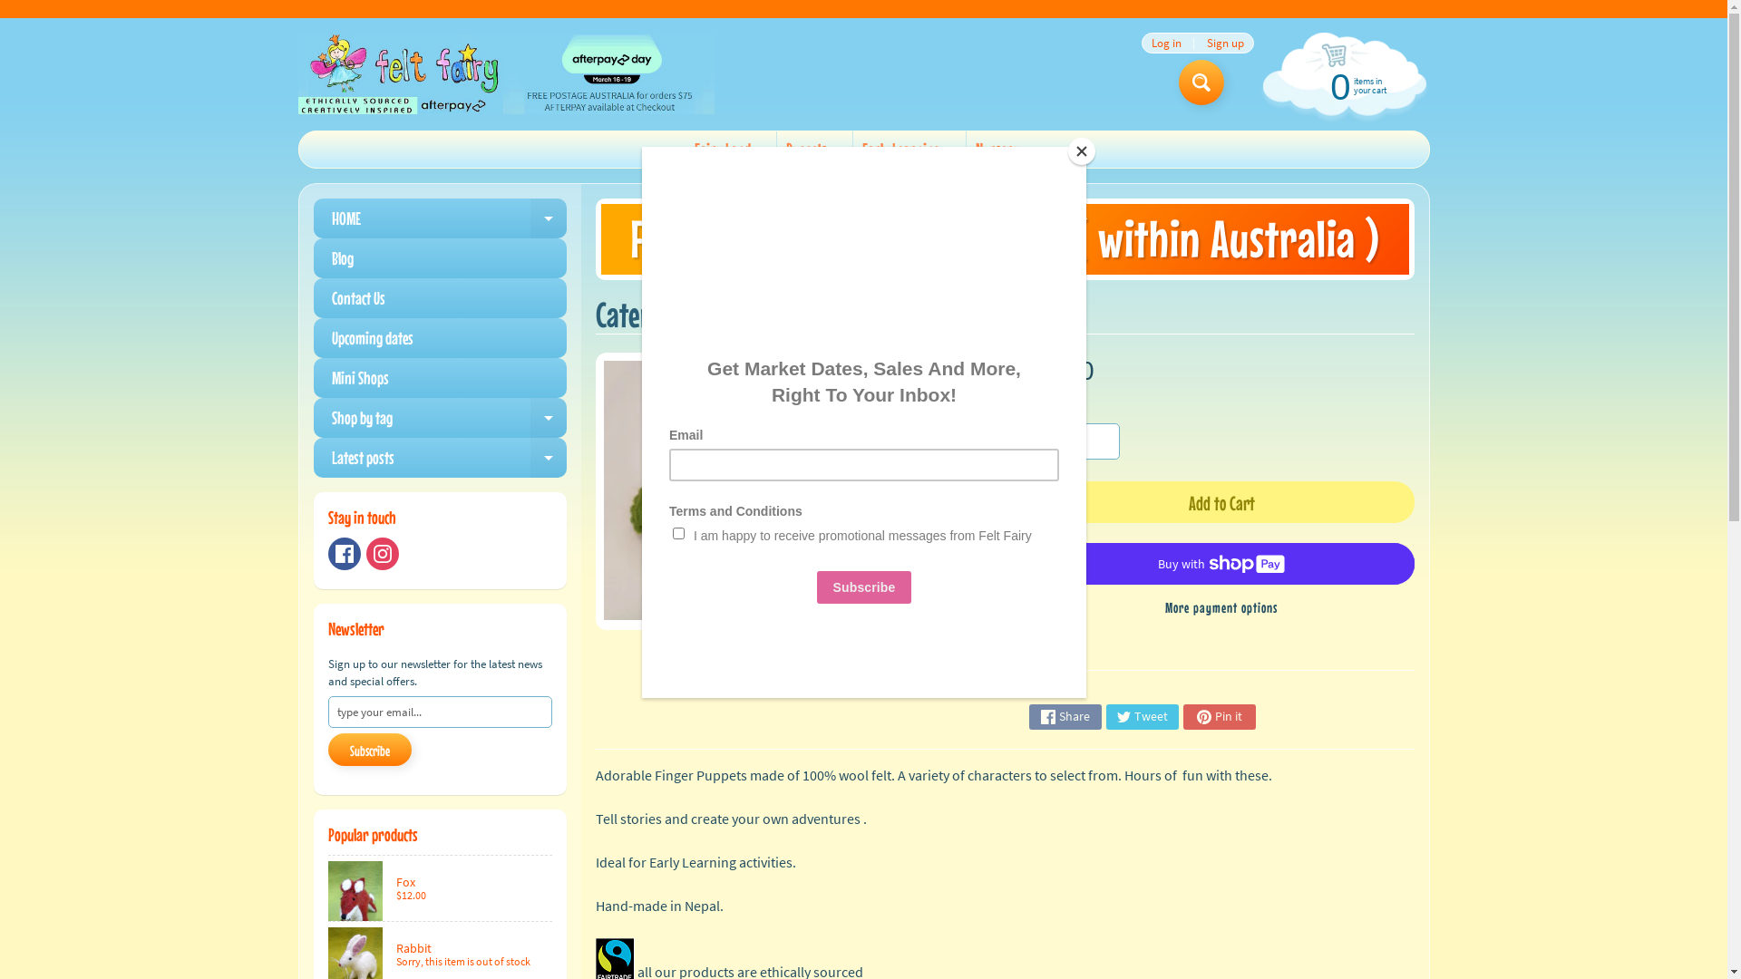 The image size is (1741, 979). I want to click on Early Learning
Expand child menu, so click(909, 150).